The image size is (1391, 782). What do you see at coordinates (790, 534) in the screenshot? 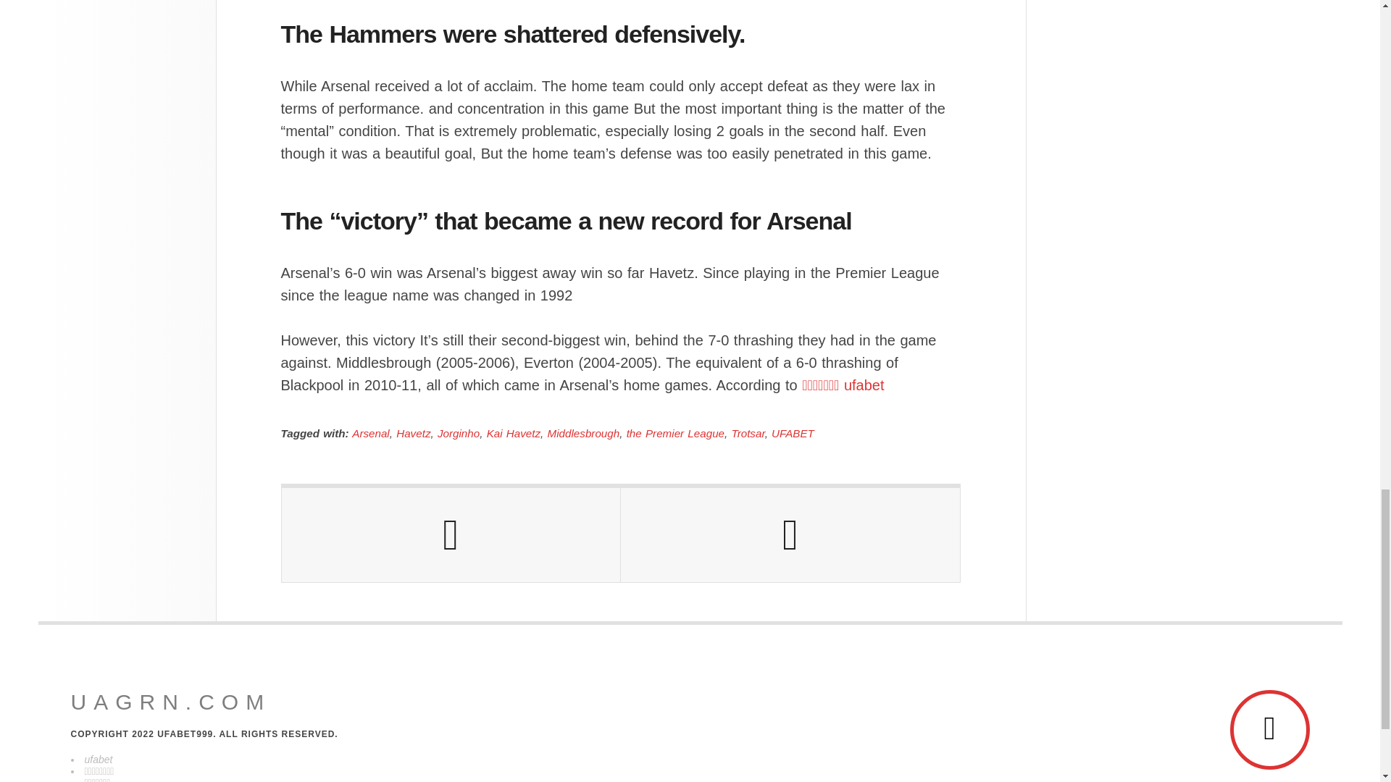
I see `Next Post` at bounding box center [790, 534].